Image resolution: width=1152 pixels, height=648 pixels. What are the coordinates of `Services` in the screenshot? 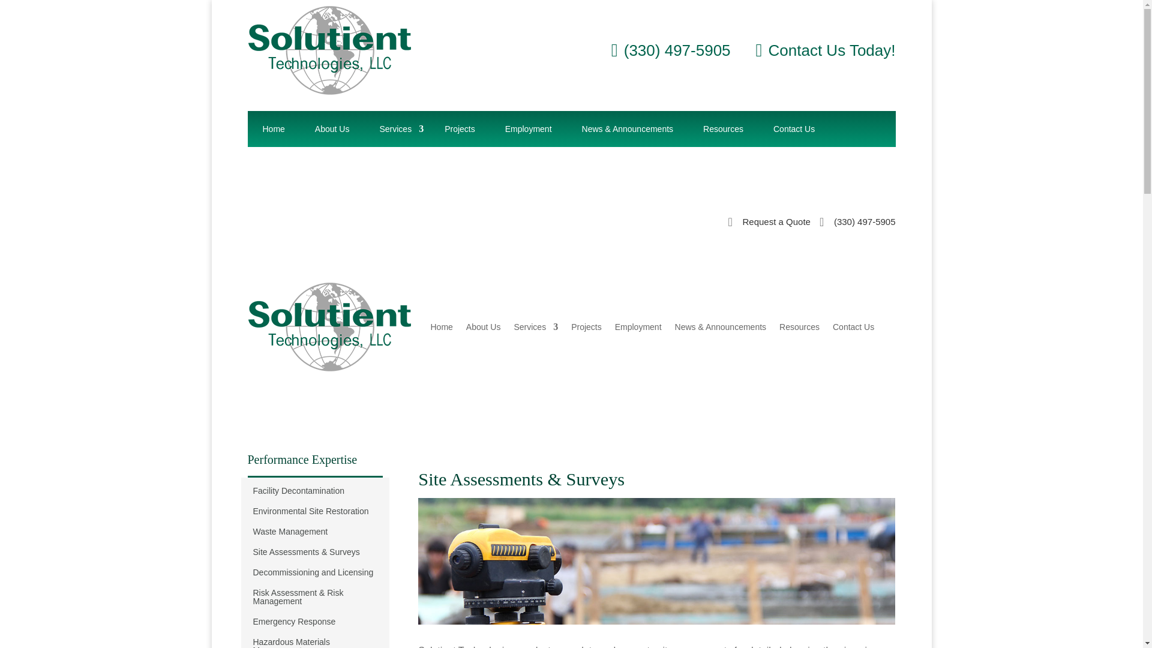 It's located at (397, 128).